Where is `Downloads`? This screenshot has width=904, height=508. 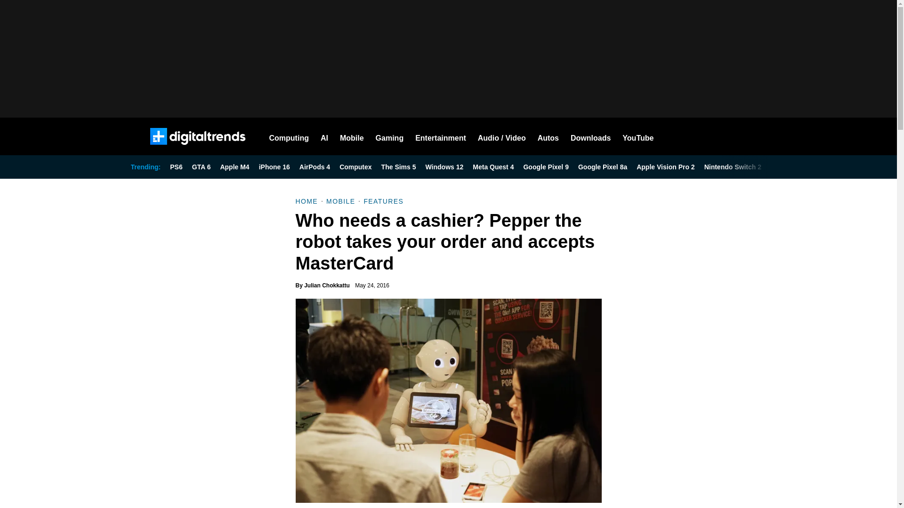
Downloads is located at coordinates (590, 136).